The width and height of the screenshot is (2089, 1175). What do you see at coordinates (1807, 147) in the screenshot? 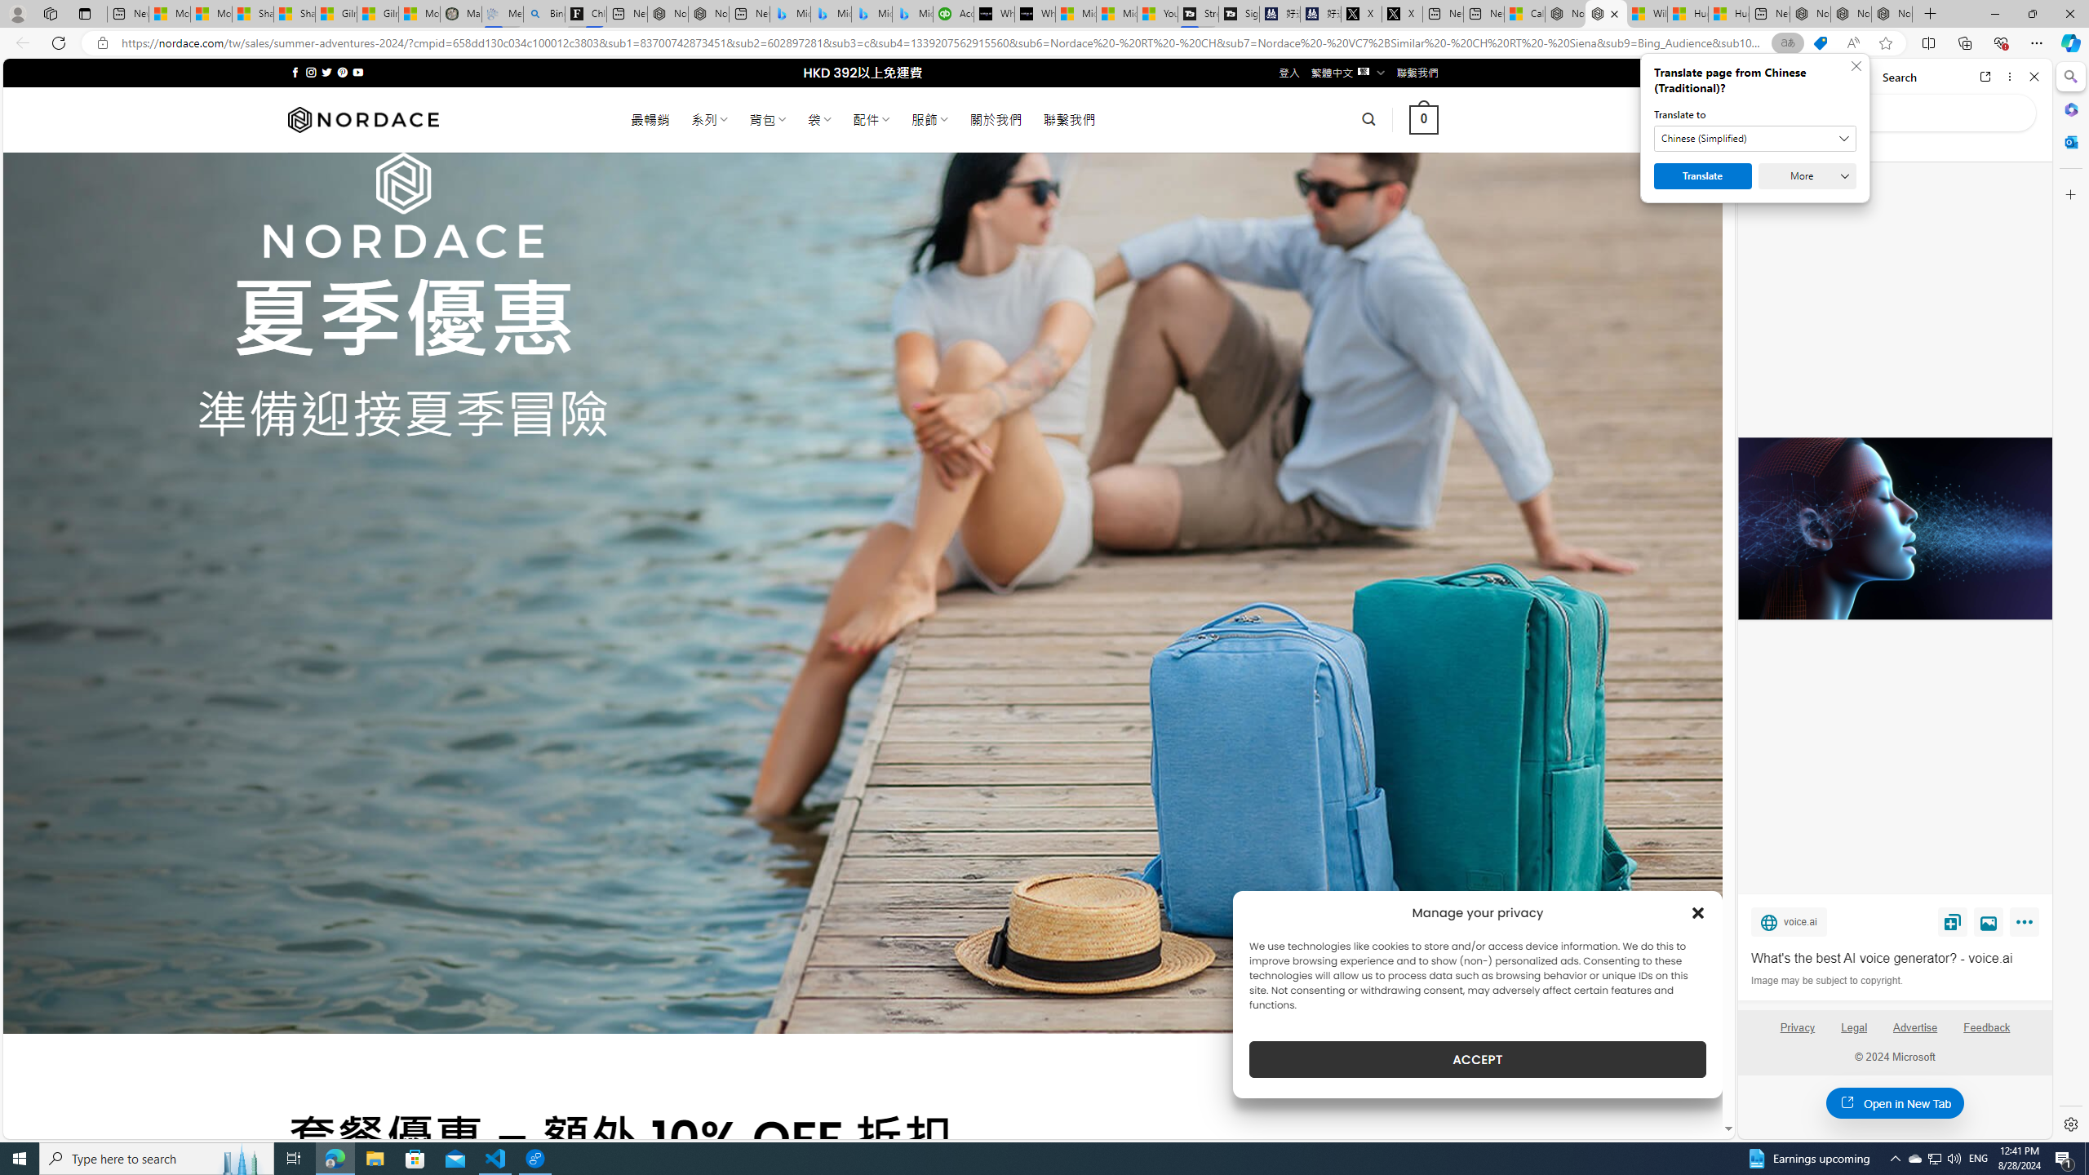
I see `This site scope` at bounding box center [1807, 147].